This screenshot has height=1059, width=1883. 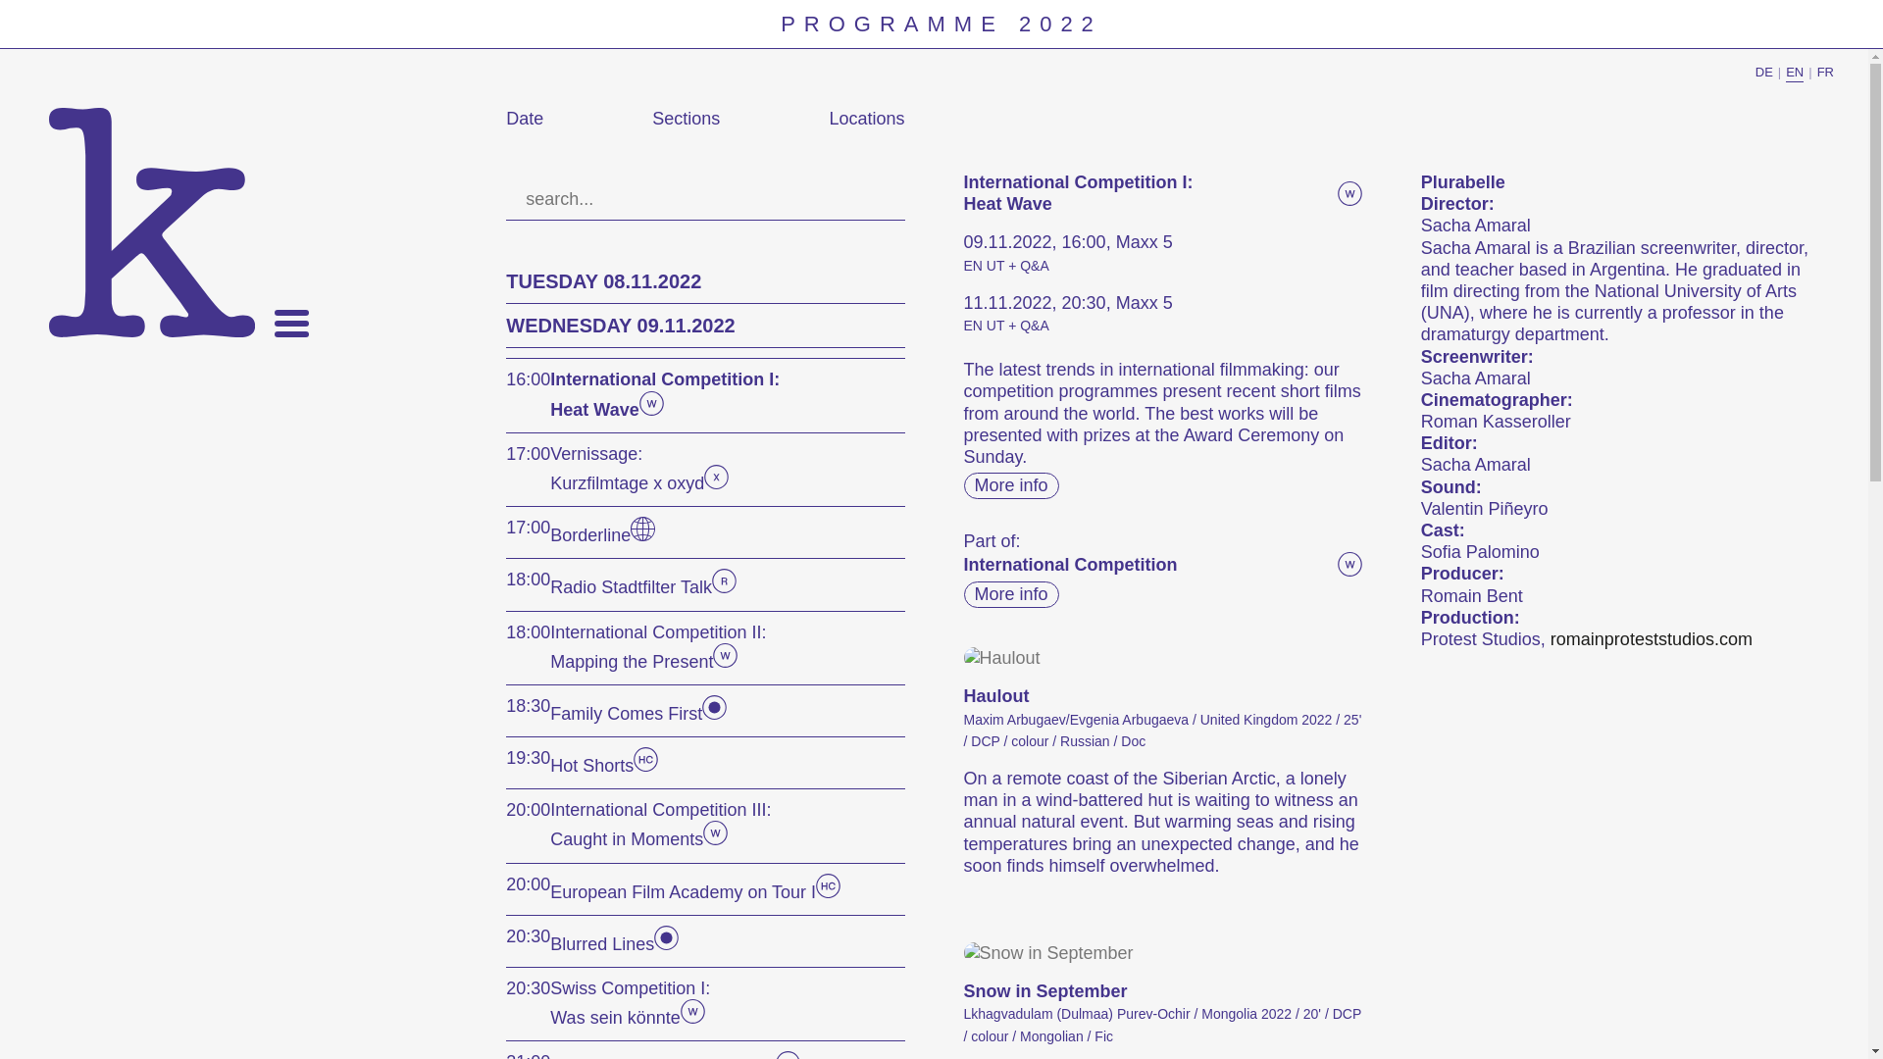 What do you see at coordinates (151, 223) in the screenshot?
I see `Internationale Kurzfilmtage Winterthur` at bounding box center [151, 223].